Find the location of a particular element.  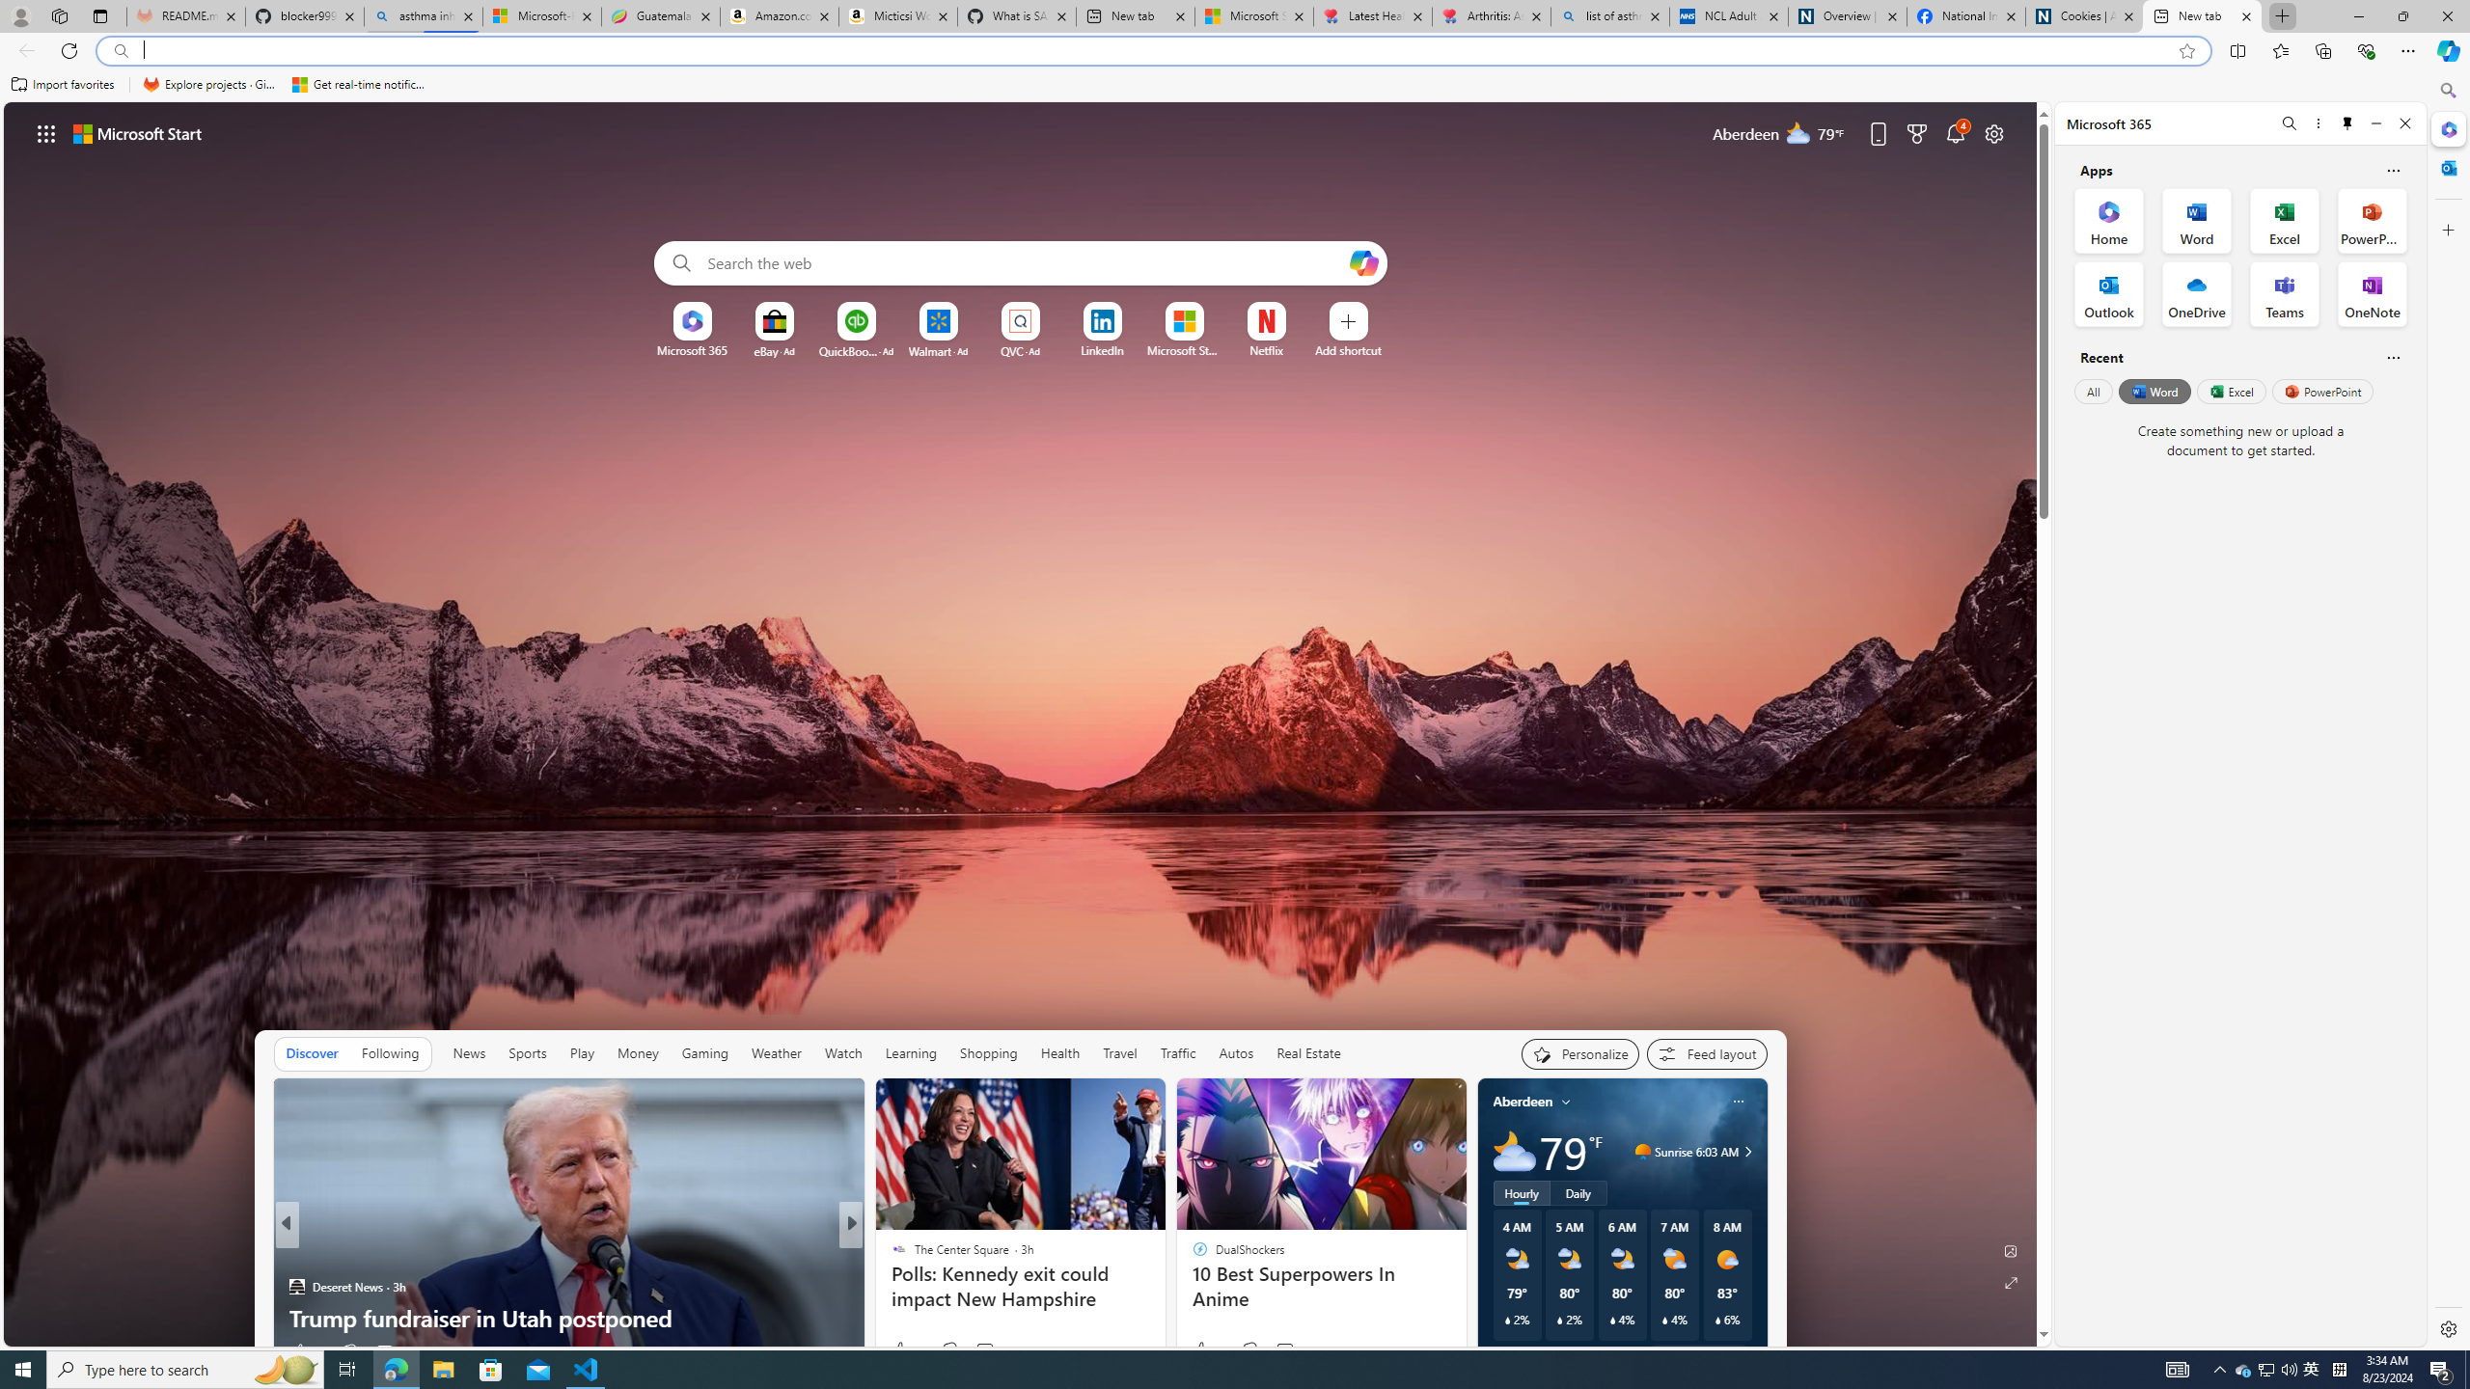

AutomationID: backgroundImagePicture is located at coordinates (1021, 723).